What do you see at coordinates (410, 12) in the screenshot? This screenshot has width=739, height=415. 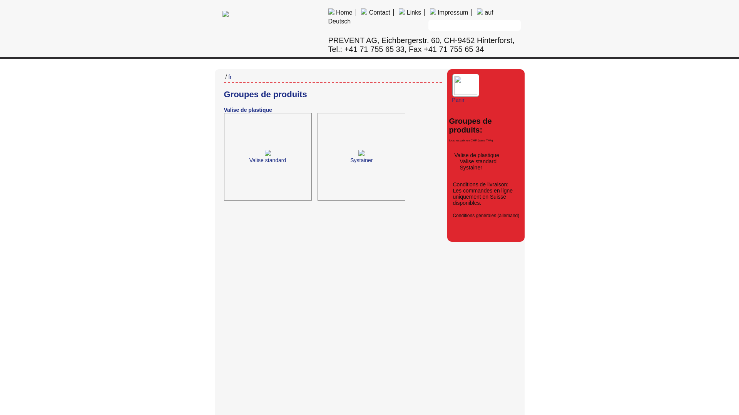 I see `Links` at bounding box center [410, 12].